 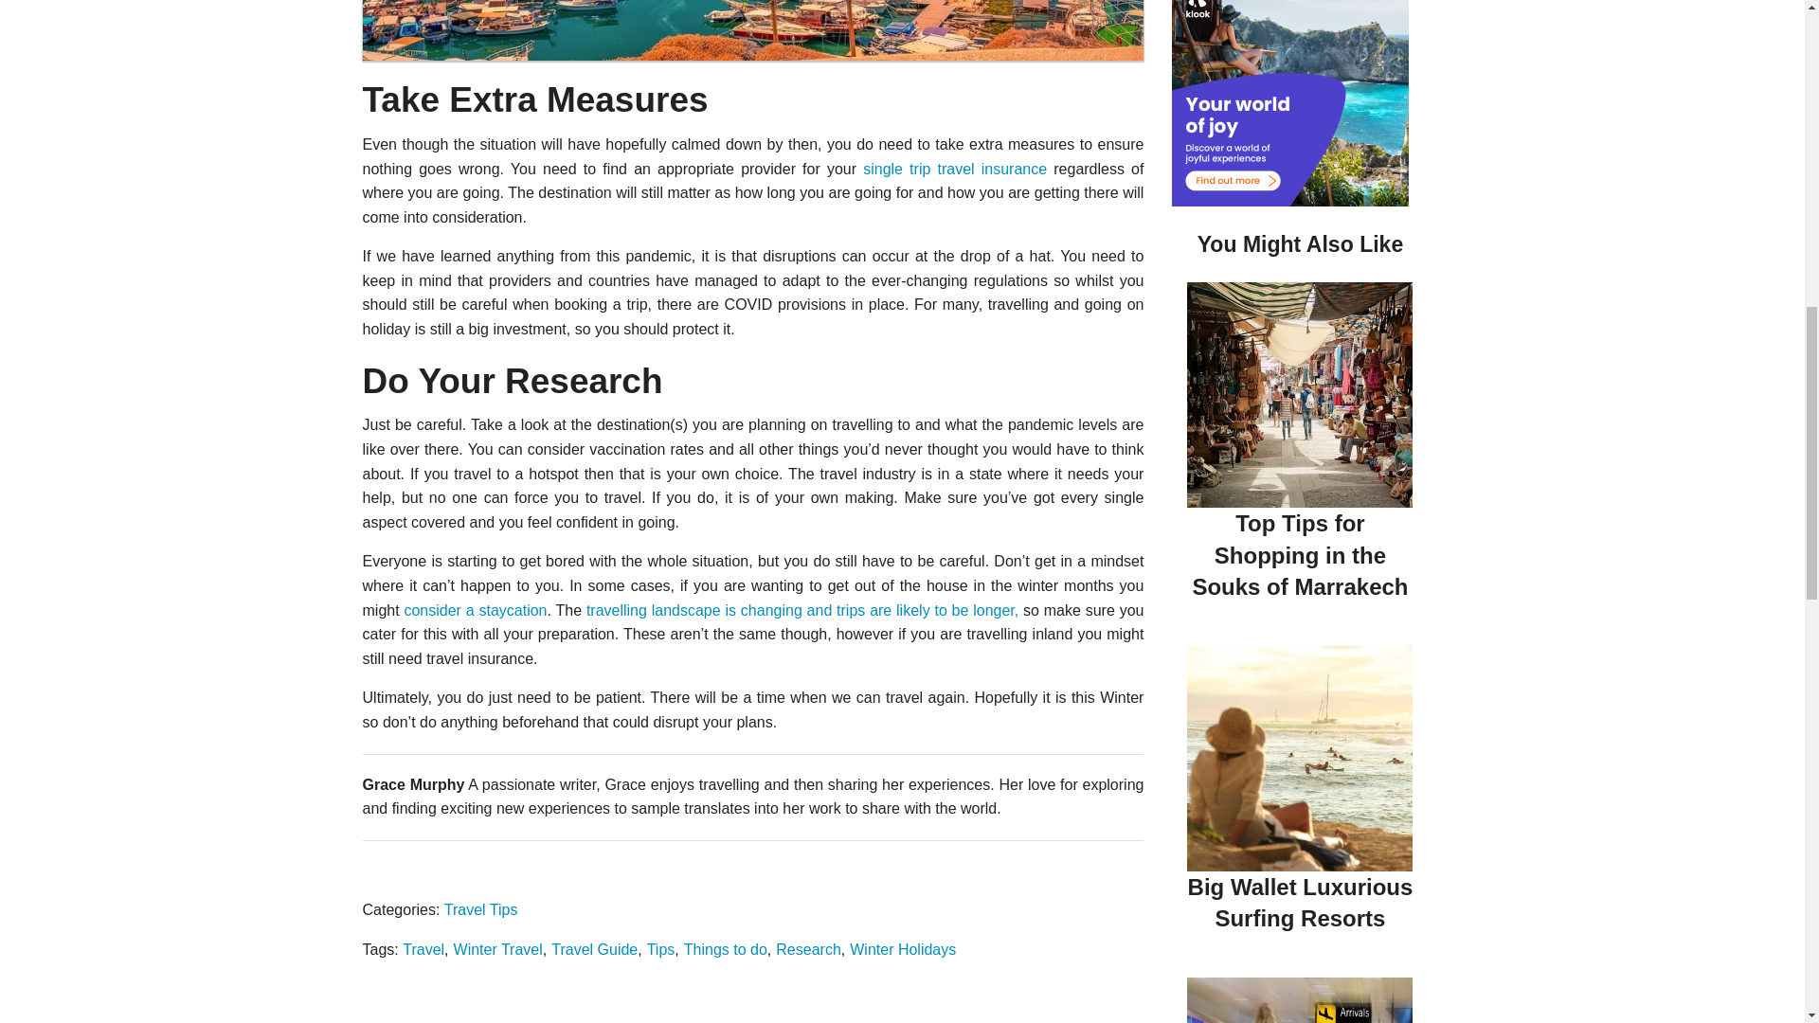 What do you see at coordinates (476, 610) in the screenshot?
I see `consider a staycation` at bounding box center [476, 610].